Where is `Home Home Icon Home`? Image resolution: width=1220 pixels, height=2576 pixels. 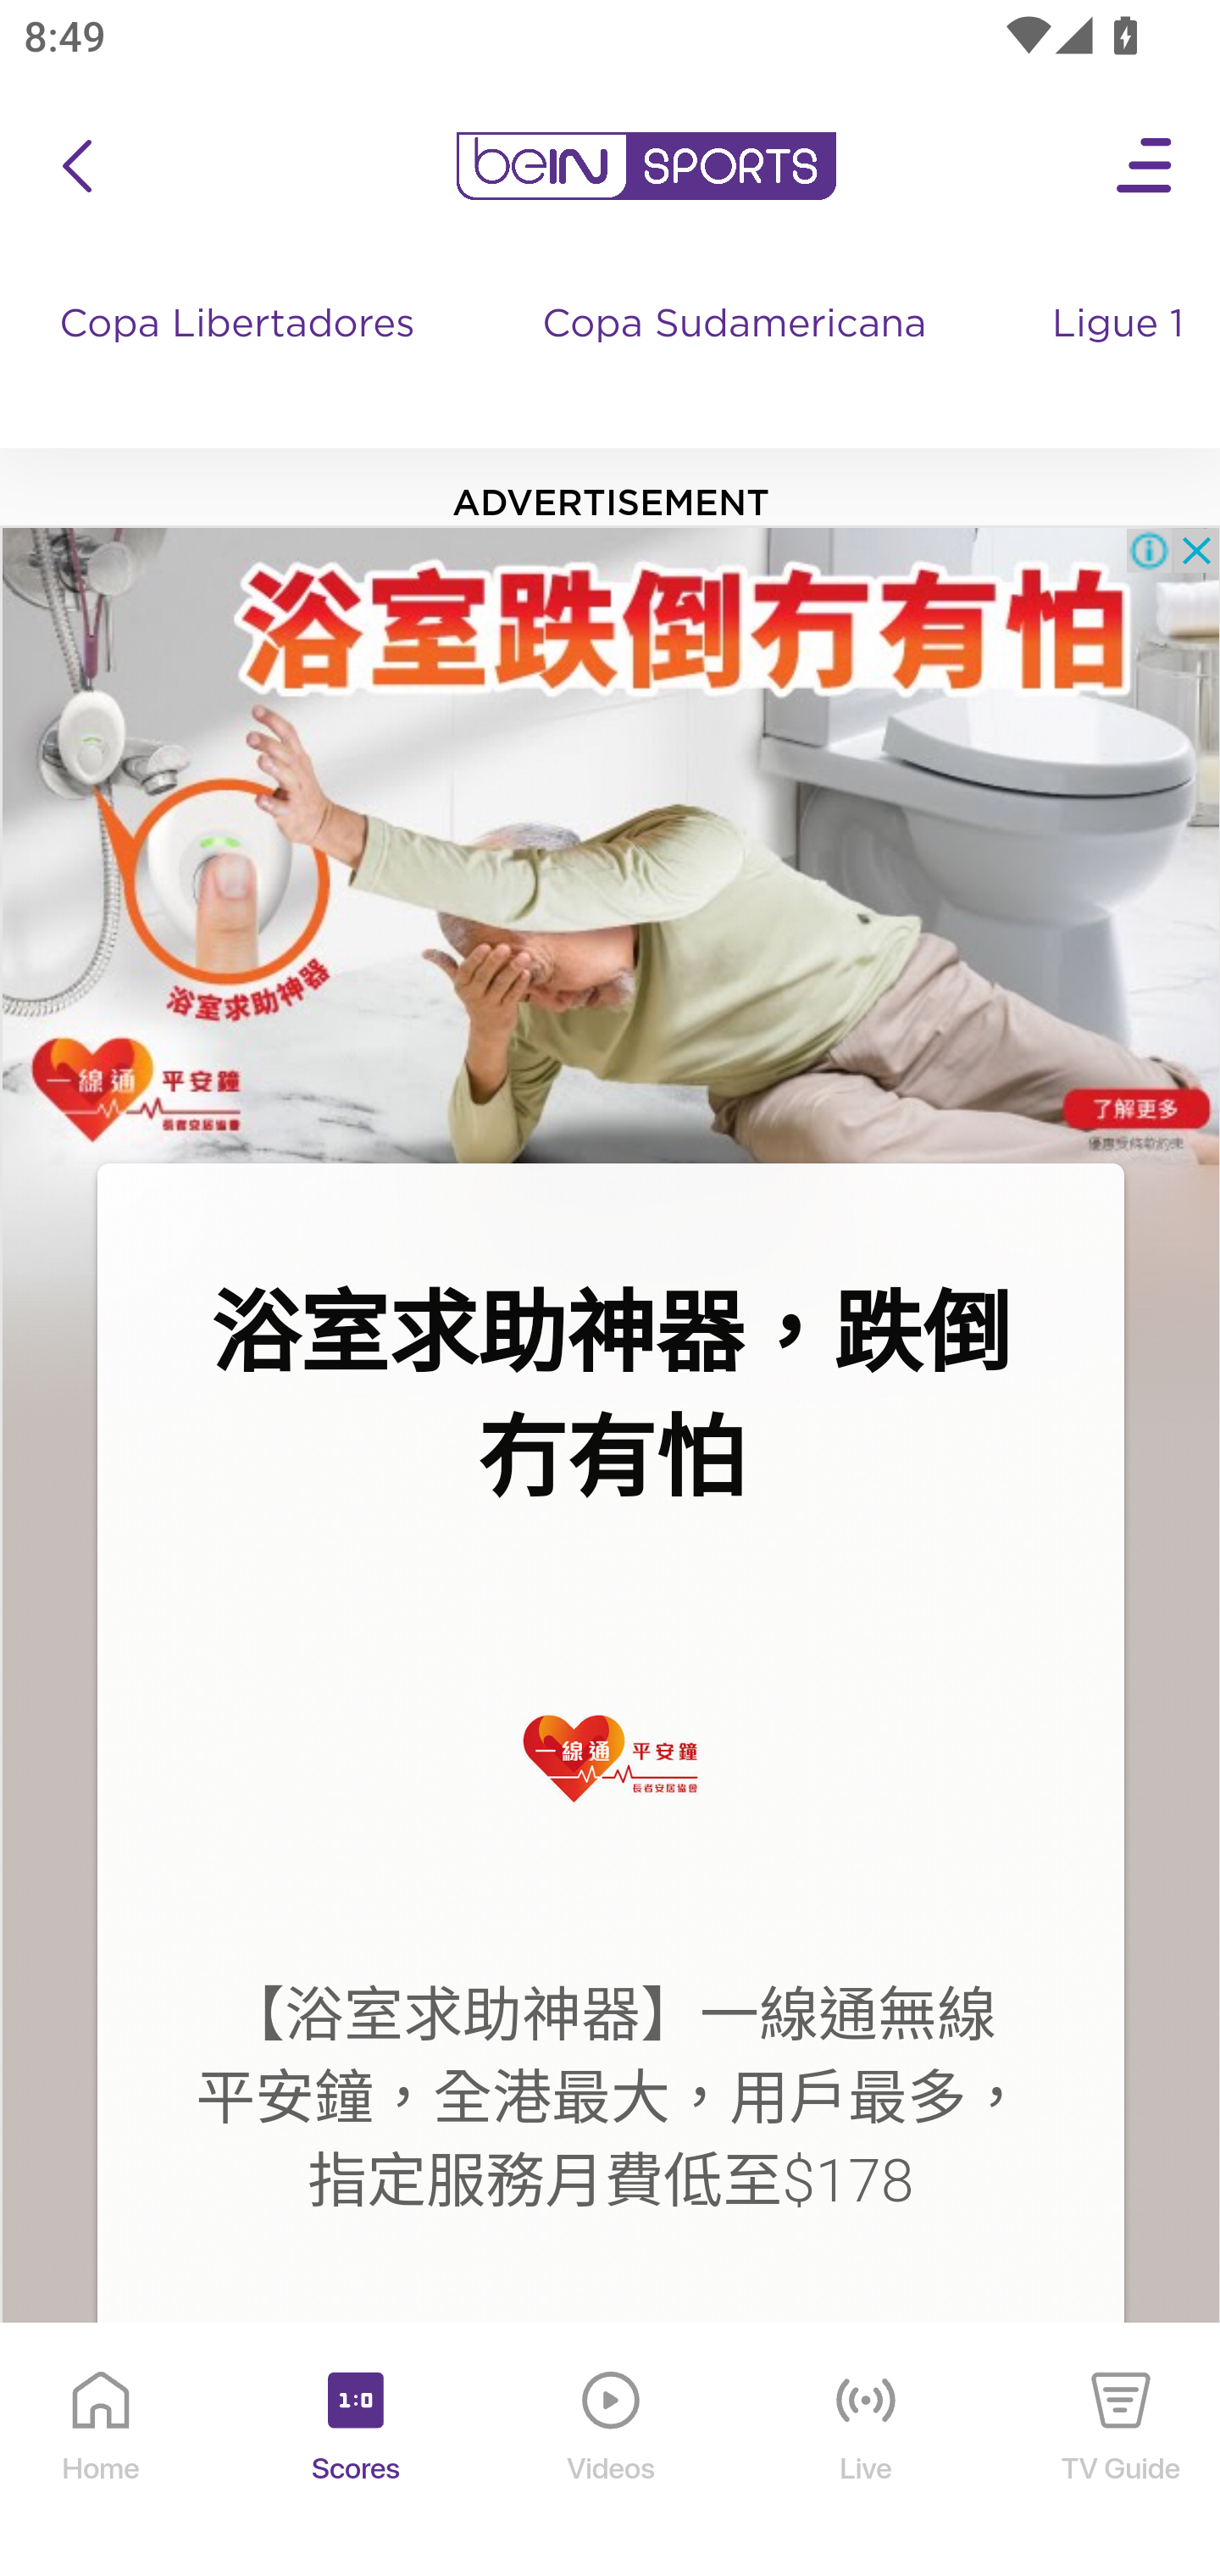 Home Home Icon Home is located at coordinates (102, 2451).